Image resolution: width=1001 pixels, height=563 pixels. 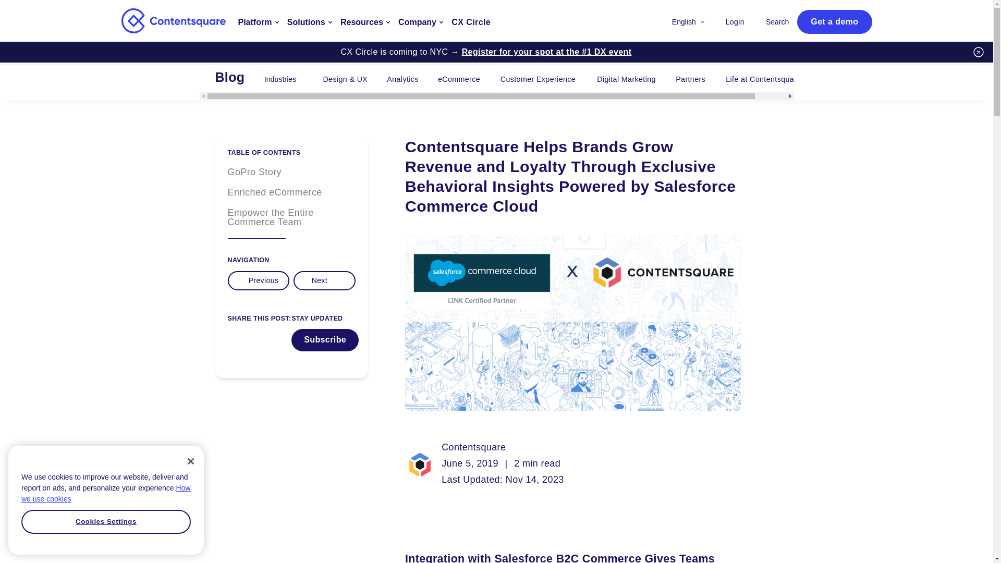 What do you see at coordinates (258, 21) in the screenshot?
I see `Platform` at bounding box center [258, 21].